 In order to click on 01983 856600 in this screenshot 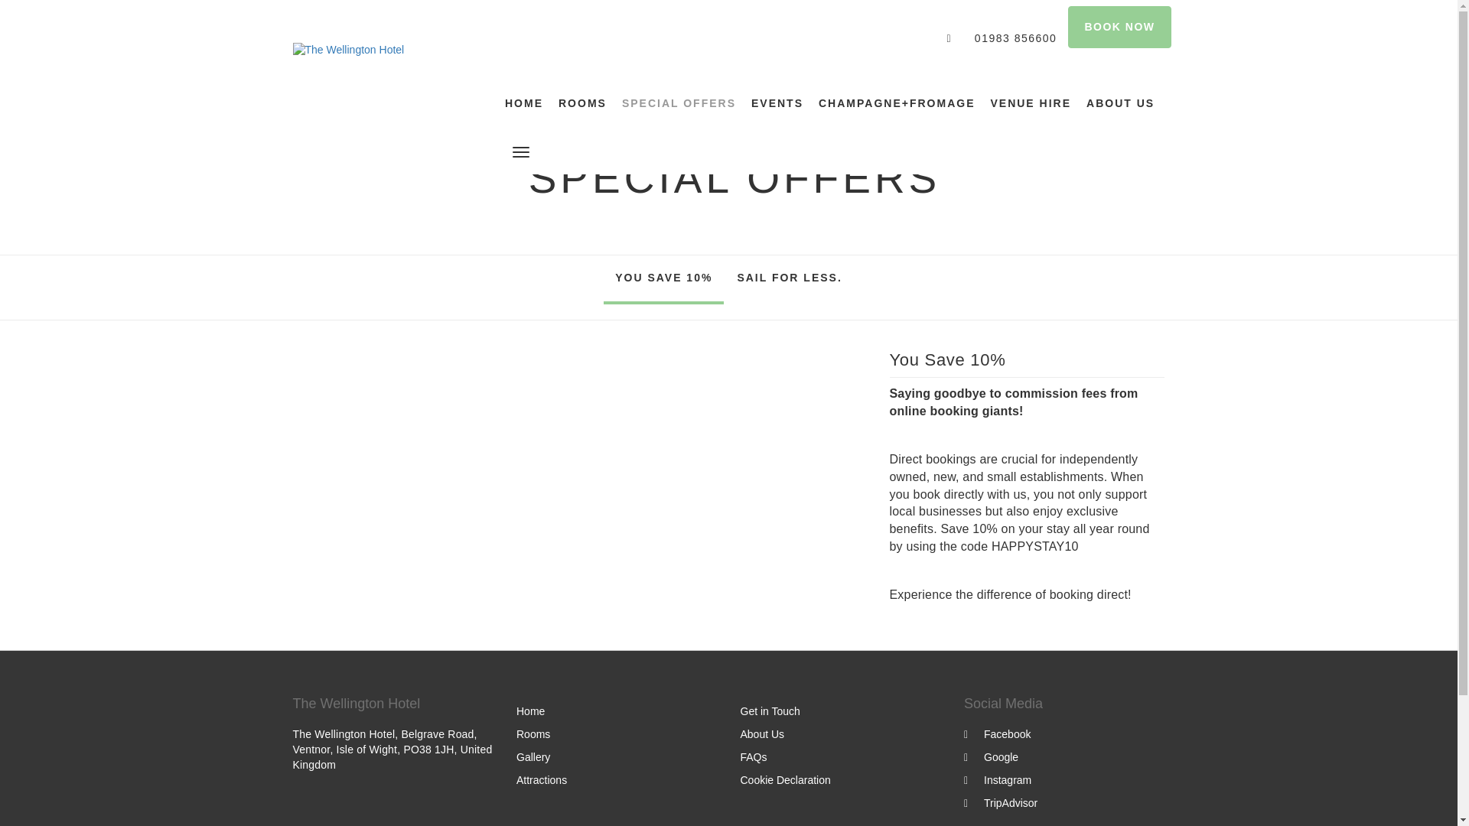, I will do `click(993, 40)`.